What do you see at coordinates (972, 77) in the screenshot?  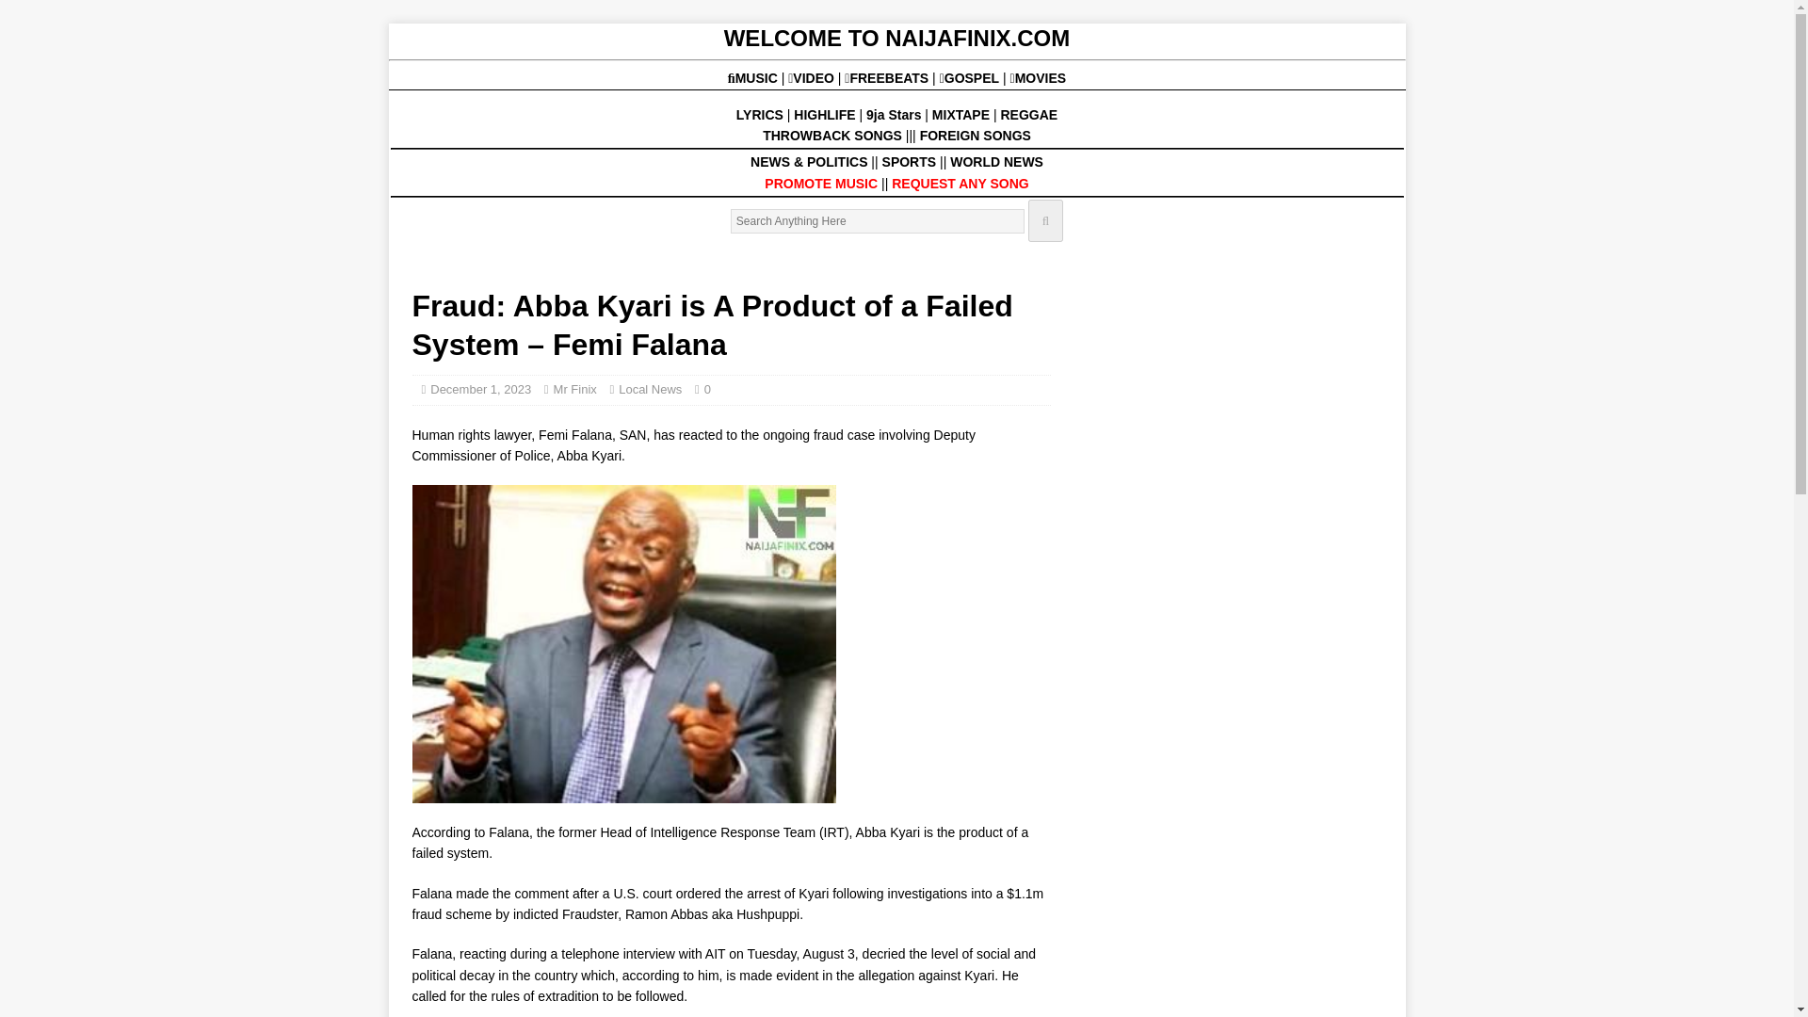 I see `GOSPEL` at bounding box center [972, 77].